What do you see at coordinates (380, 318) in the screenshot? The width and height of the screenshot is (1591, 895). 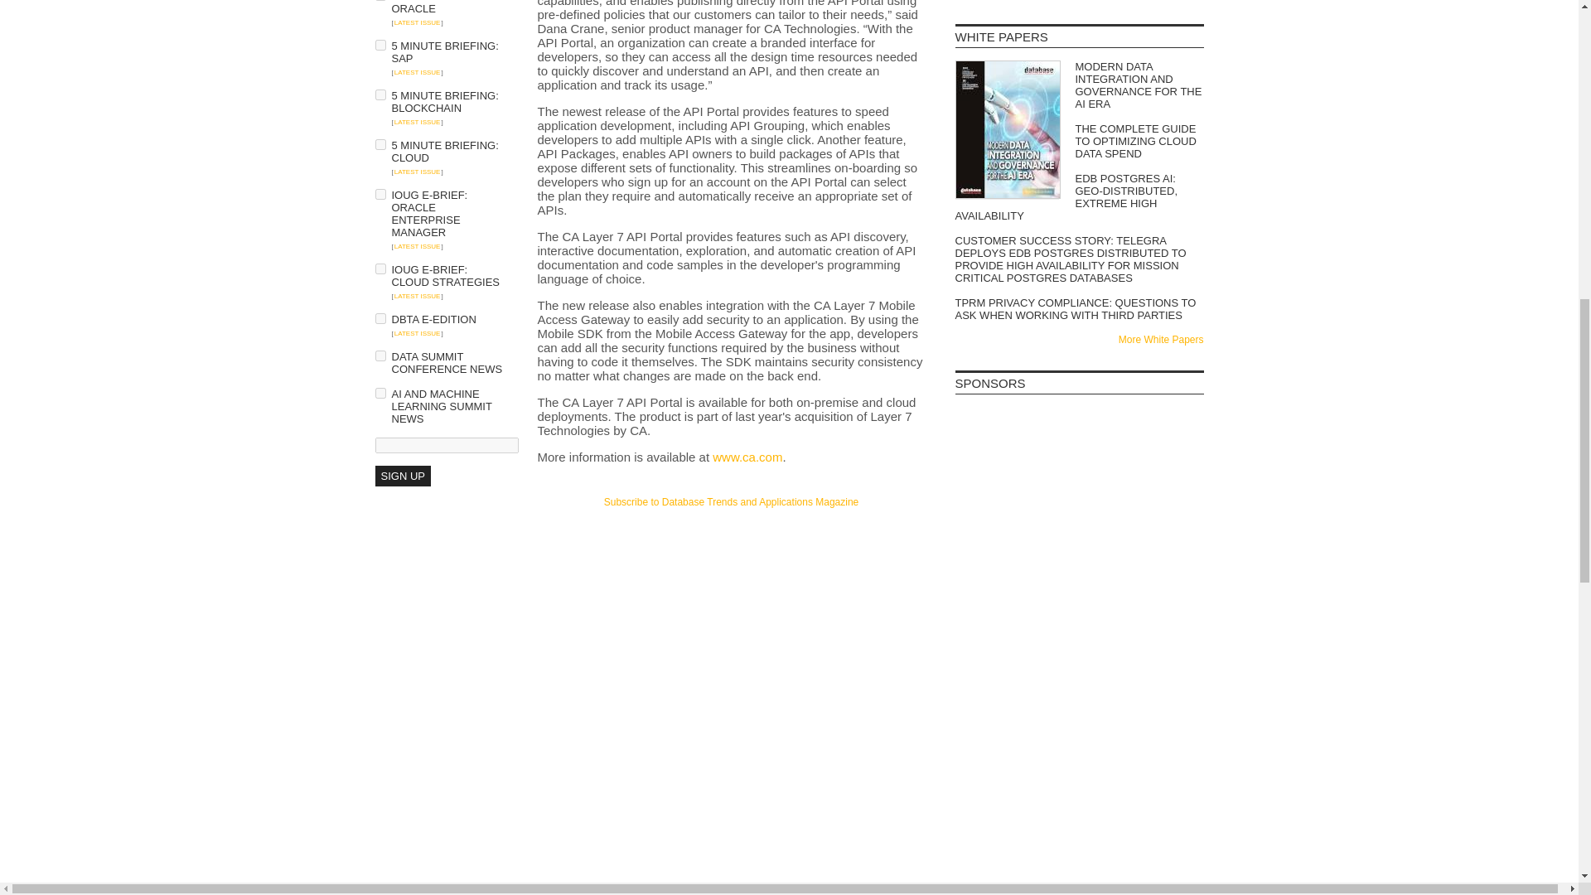 I see `on` at bounding box center [380, 318].